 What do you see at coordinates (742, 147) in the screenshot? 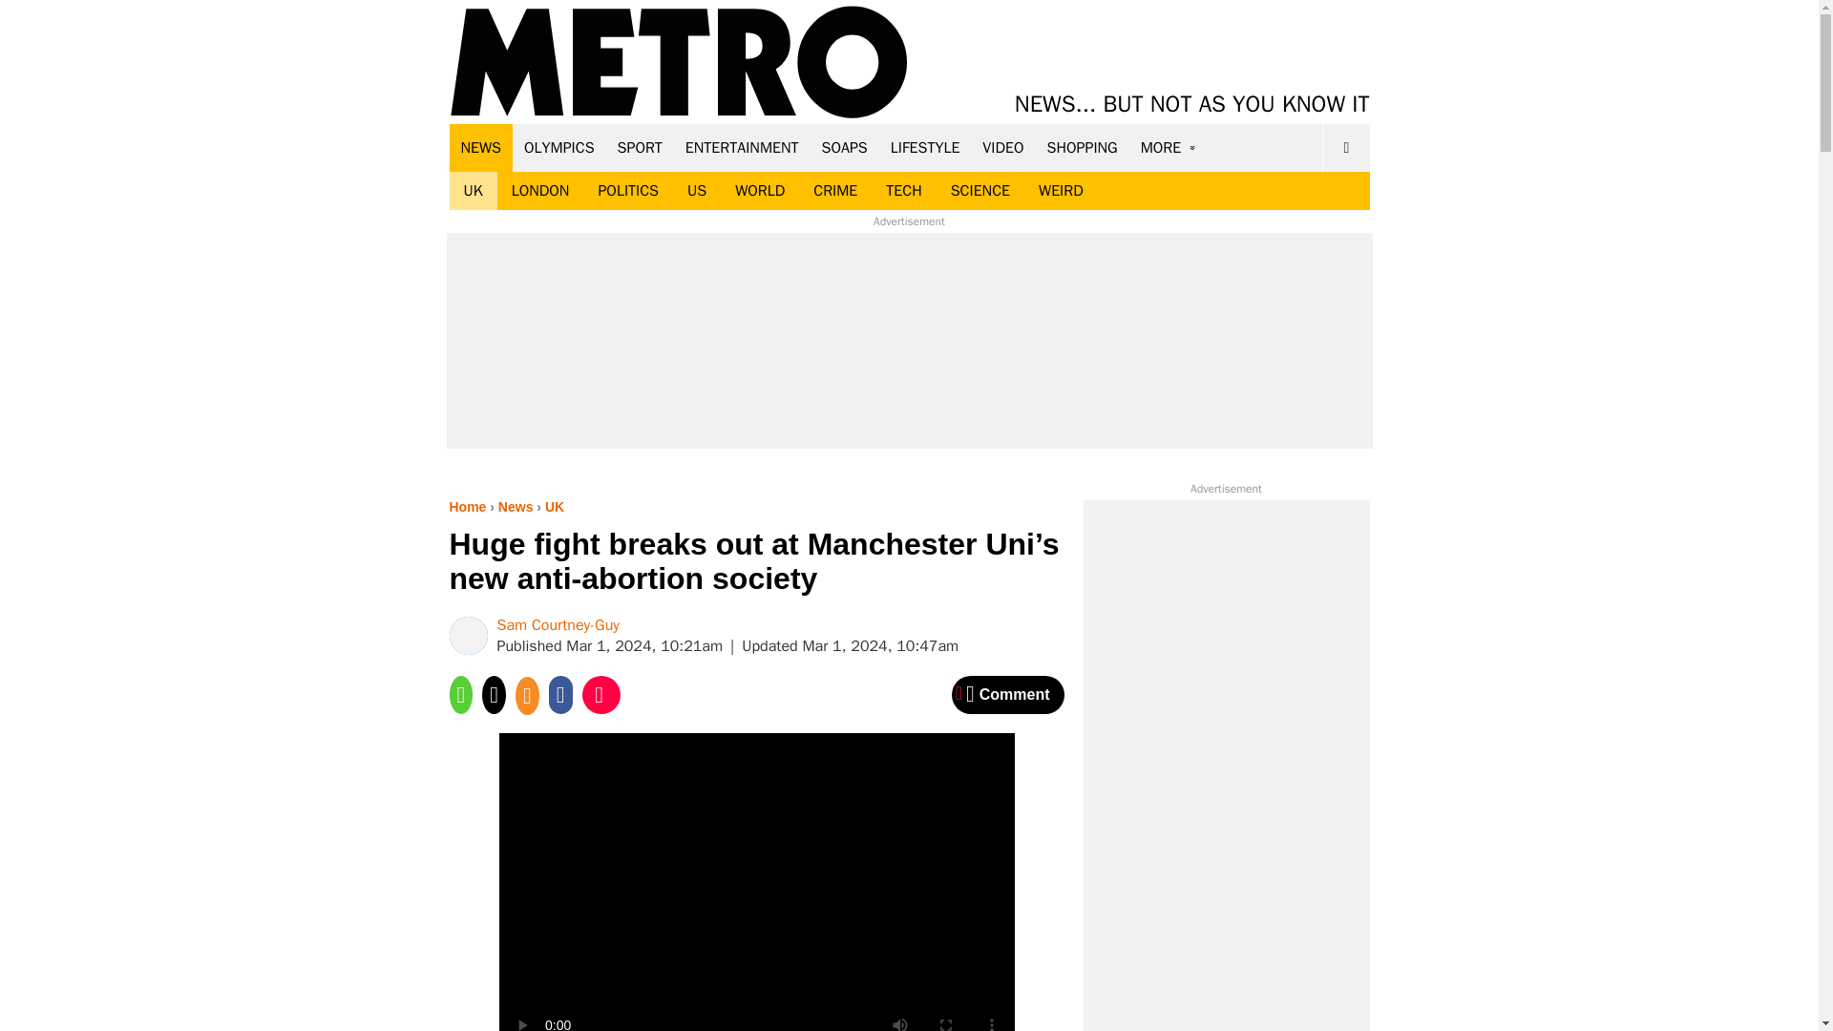
I see `ENTERTAINMENT` at bounding box center [742, 147].